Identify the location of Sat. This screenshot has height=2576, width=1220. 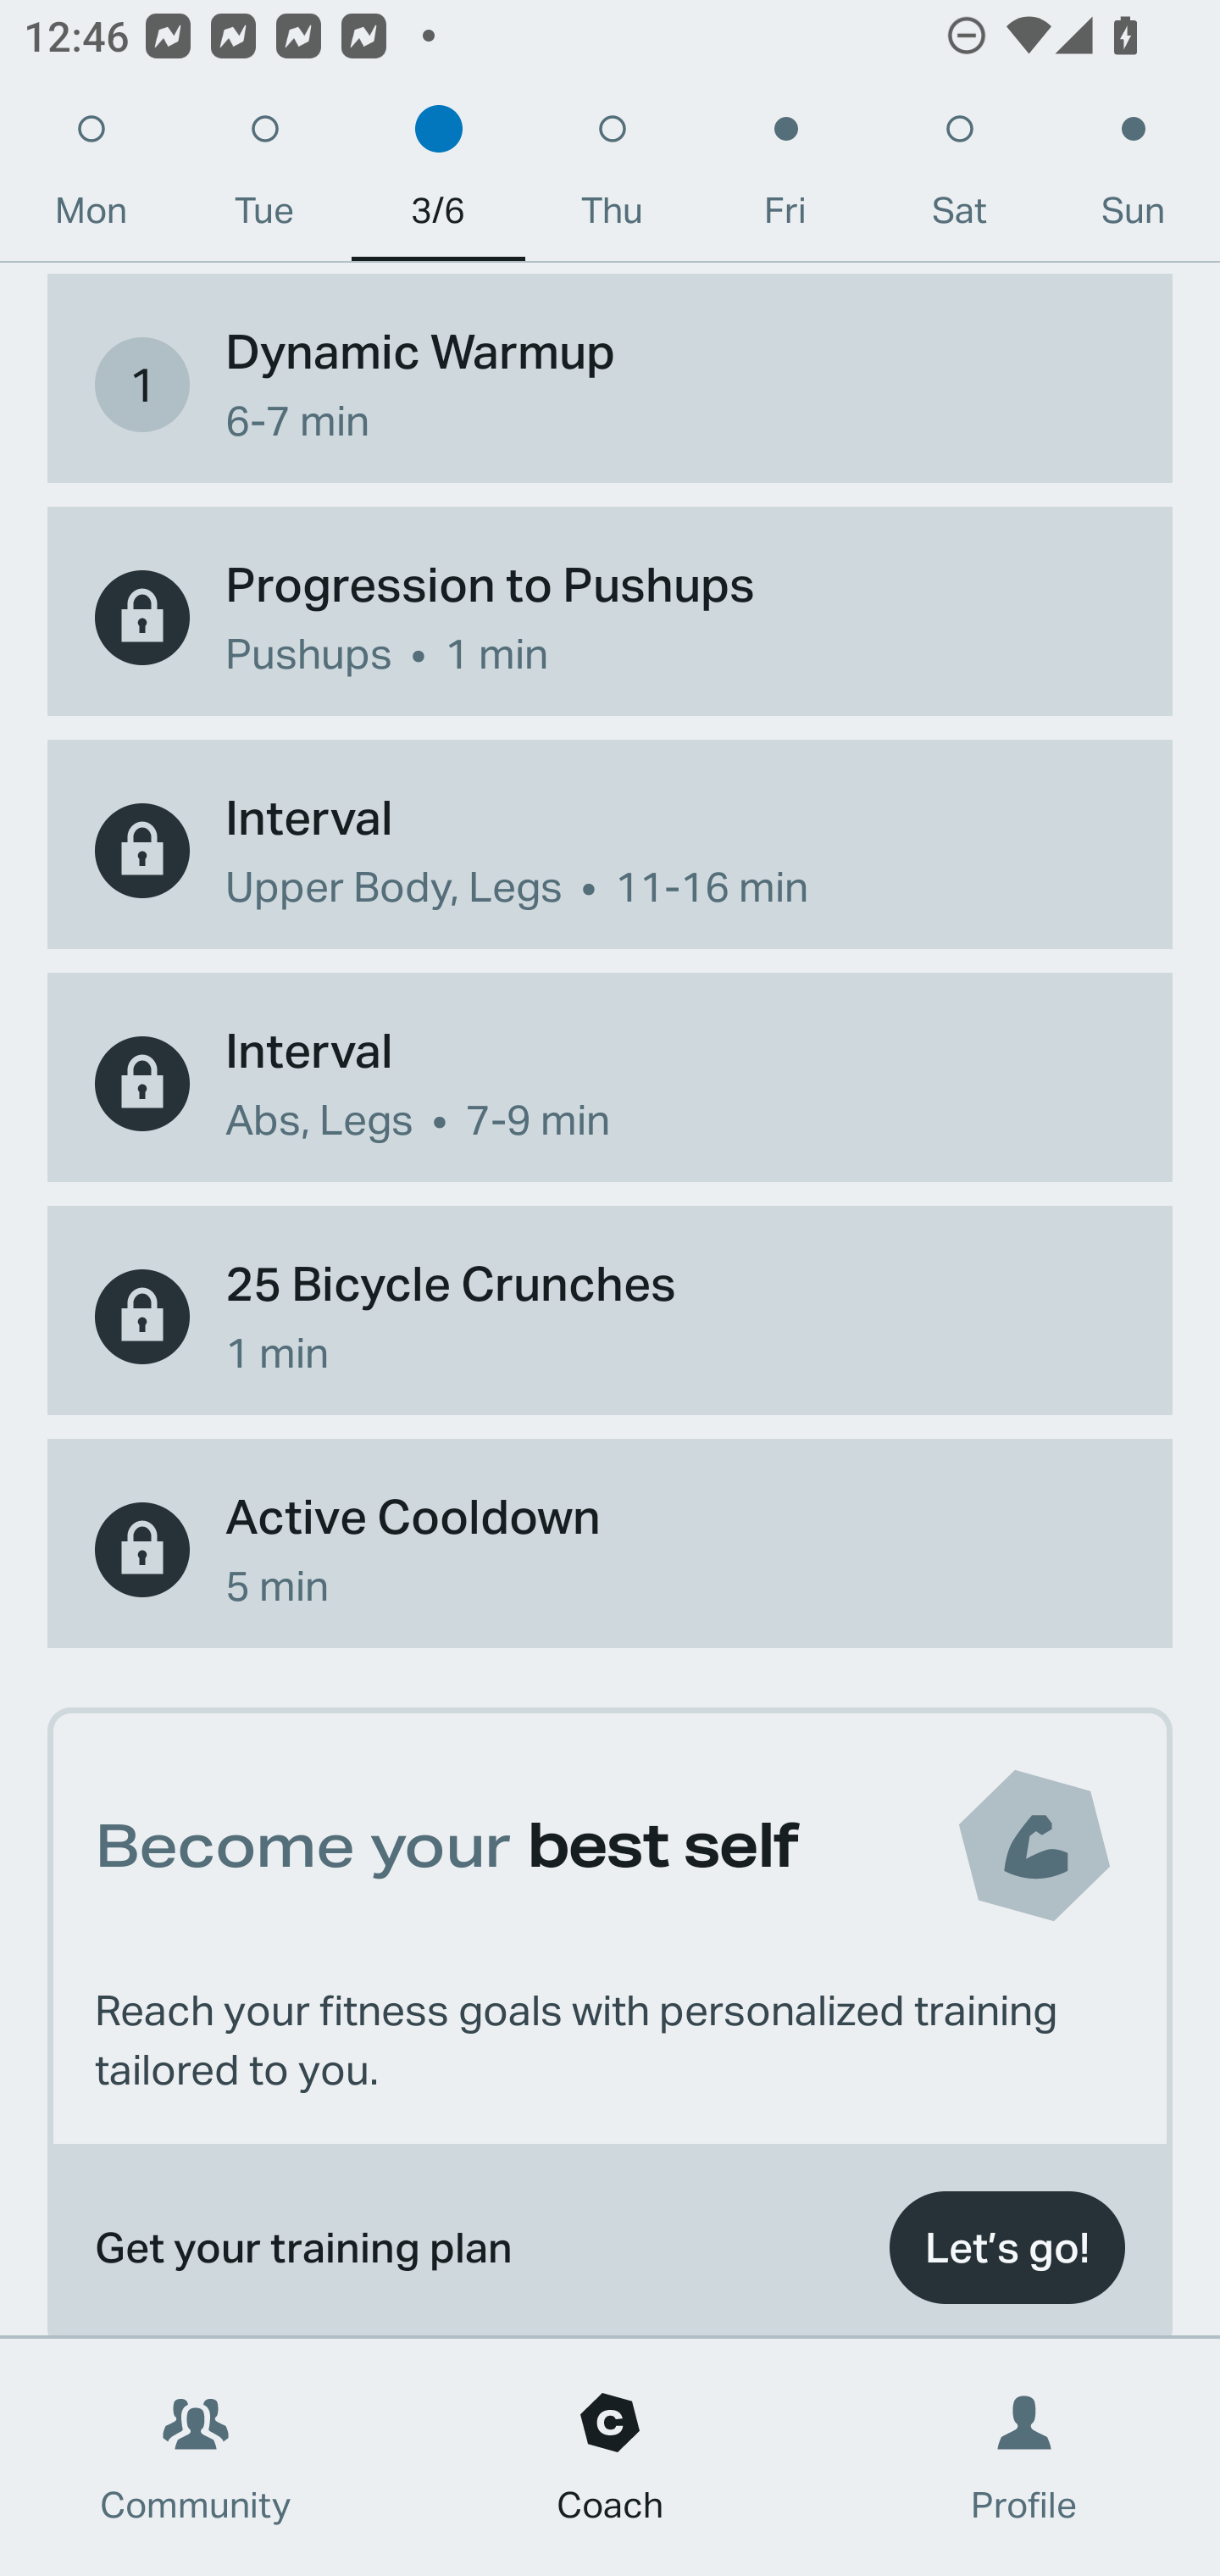
(959, 178).